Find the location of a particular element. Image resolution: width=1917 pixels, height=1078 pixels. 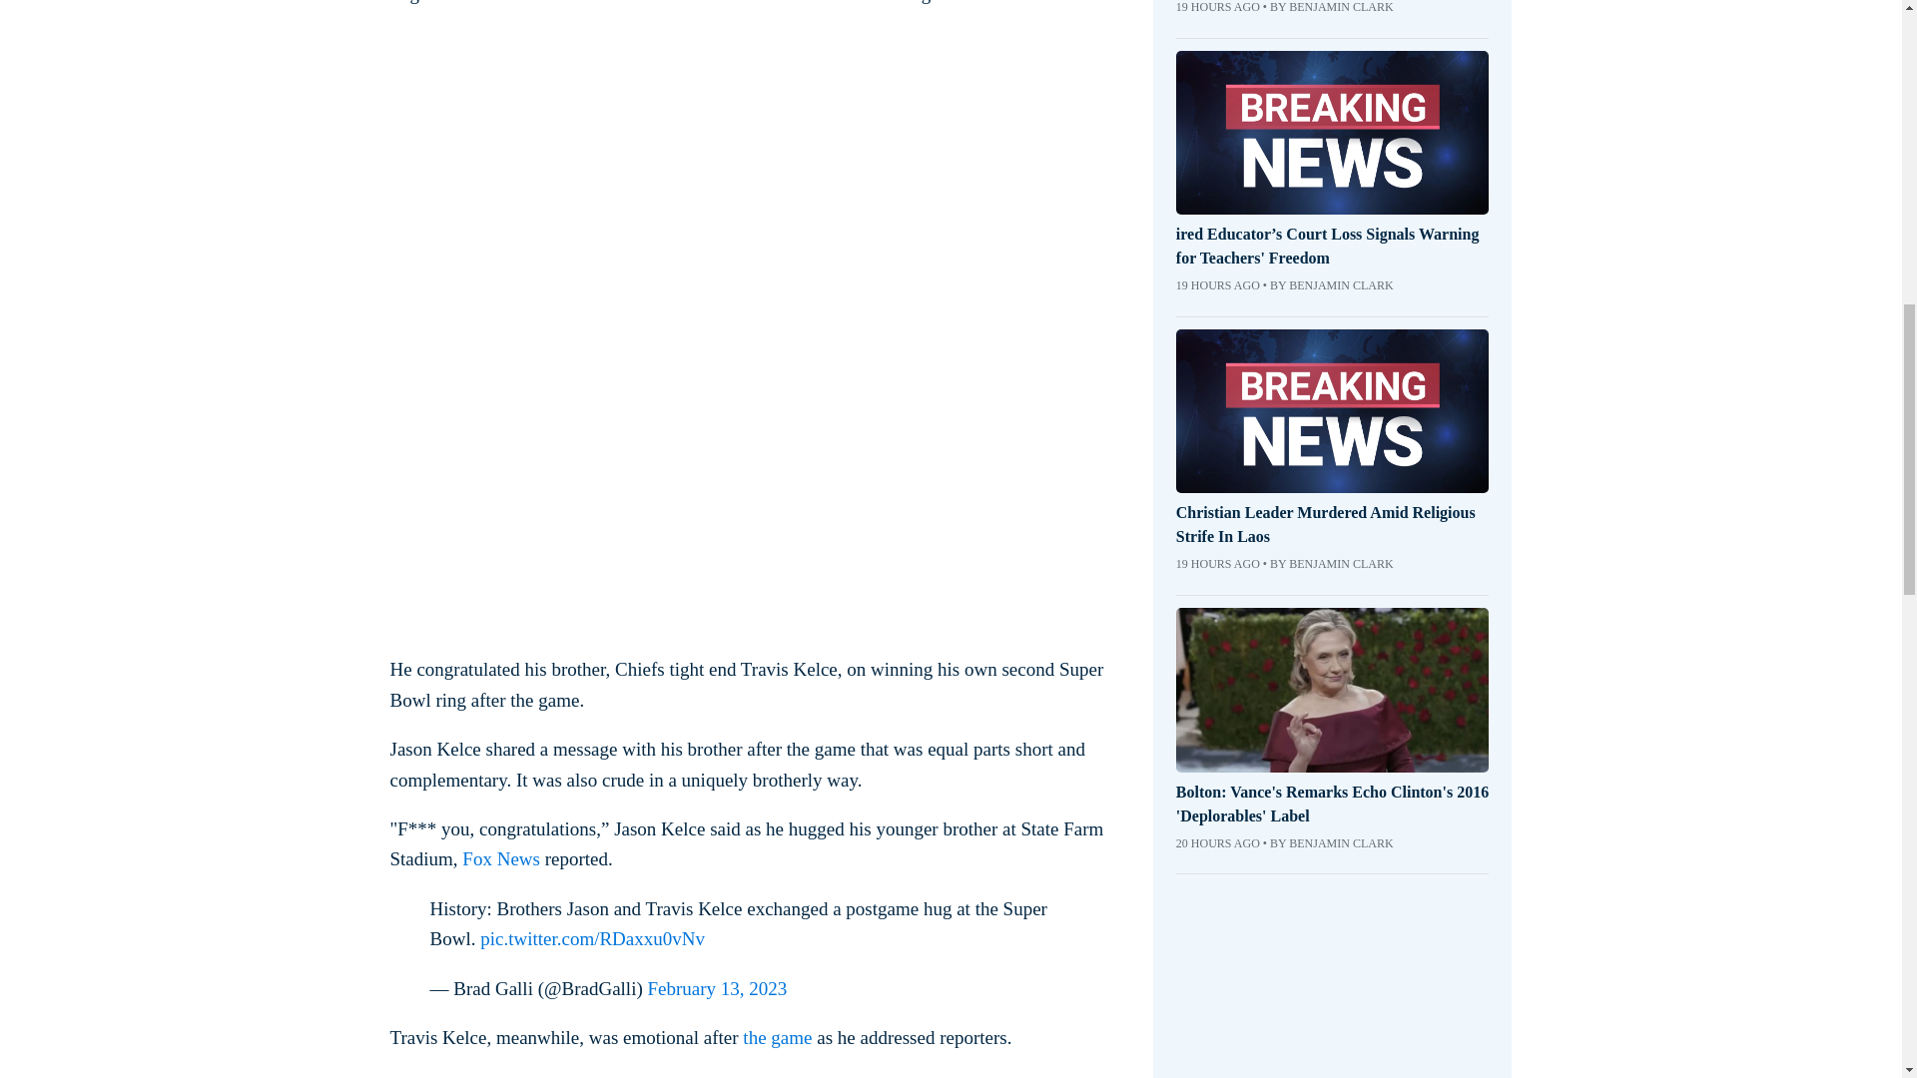

Fox News is located at coordinates (501, 858).